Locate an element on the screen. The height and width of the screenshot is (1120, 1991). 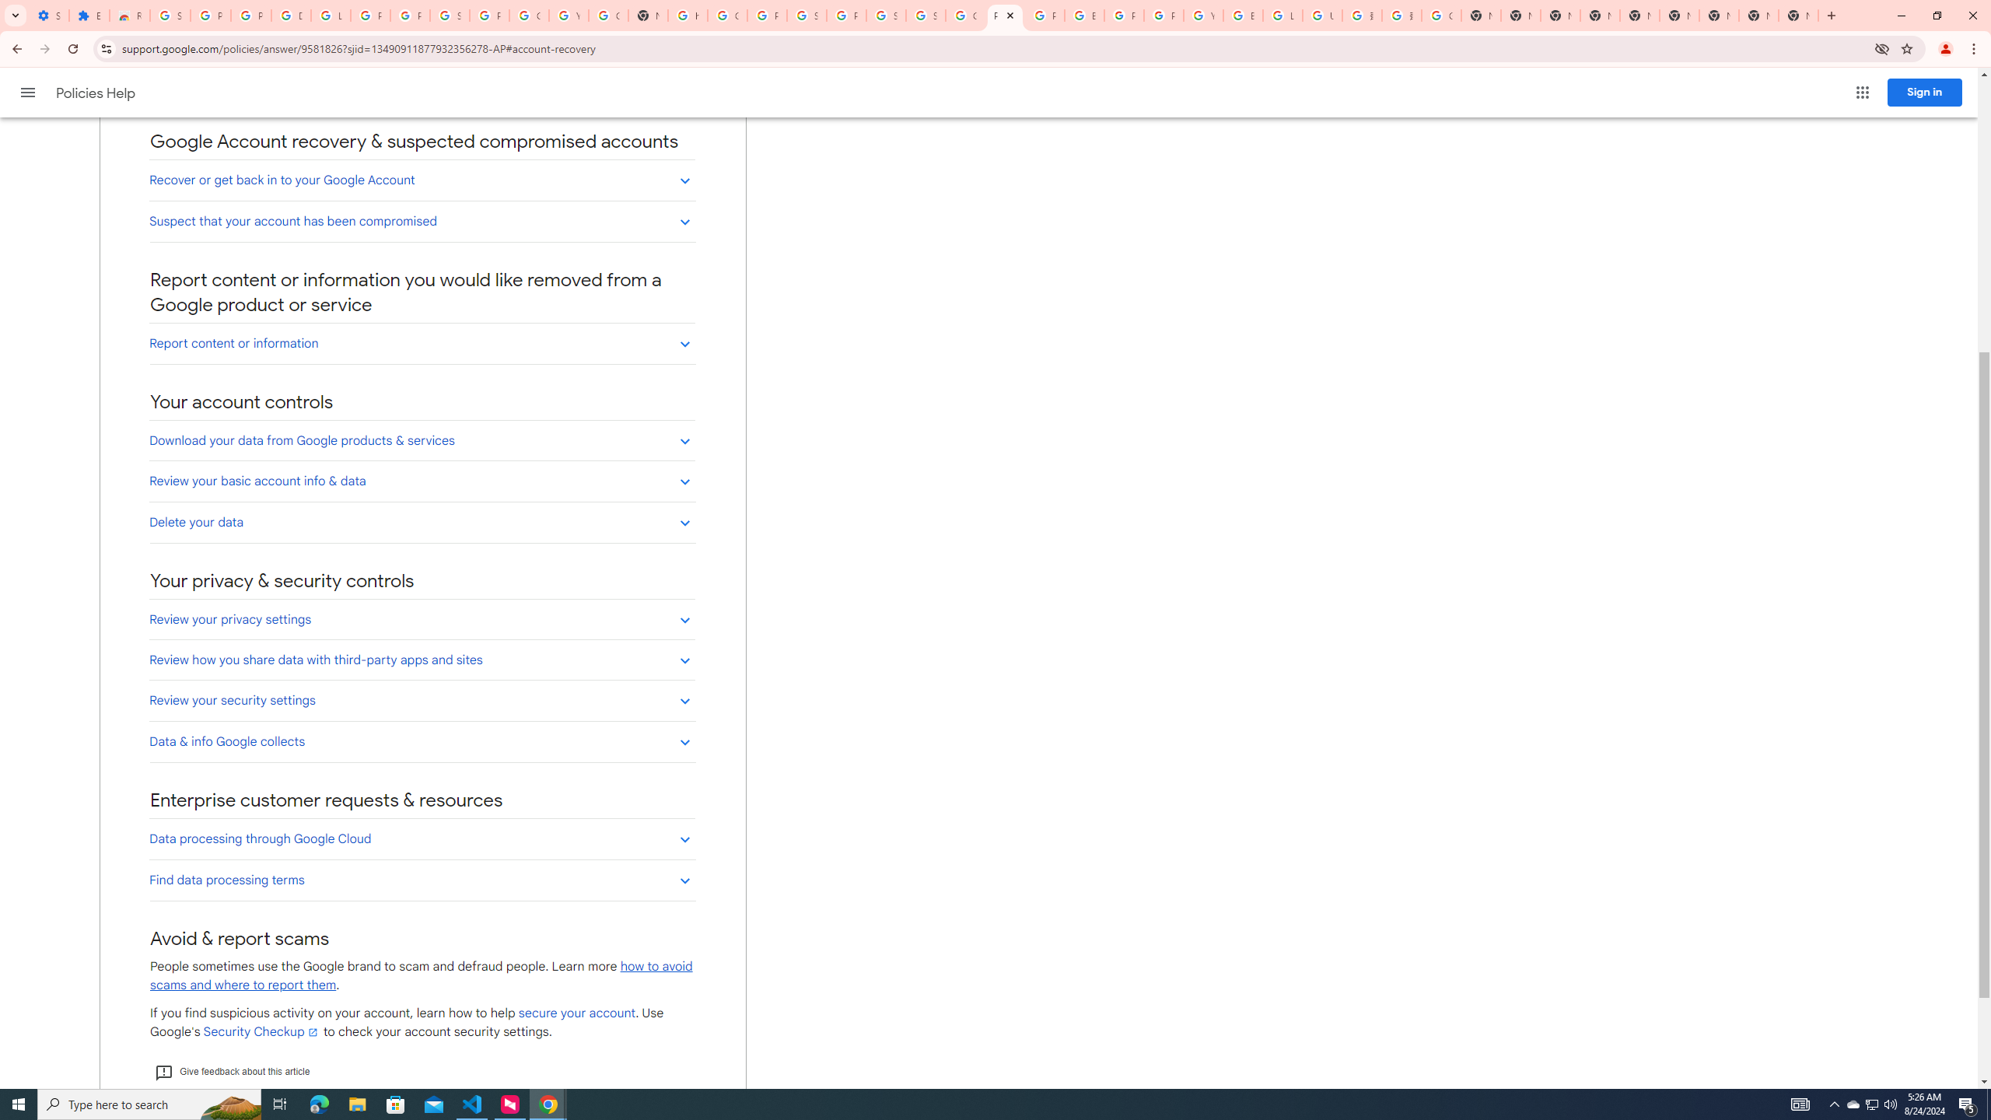
Policies Help is located at coordinates (97, 93).